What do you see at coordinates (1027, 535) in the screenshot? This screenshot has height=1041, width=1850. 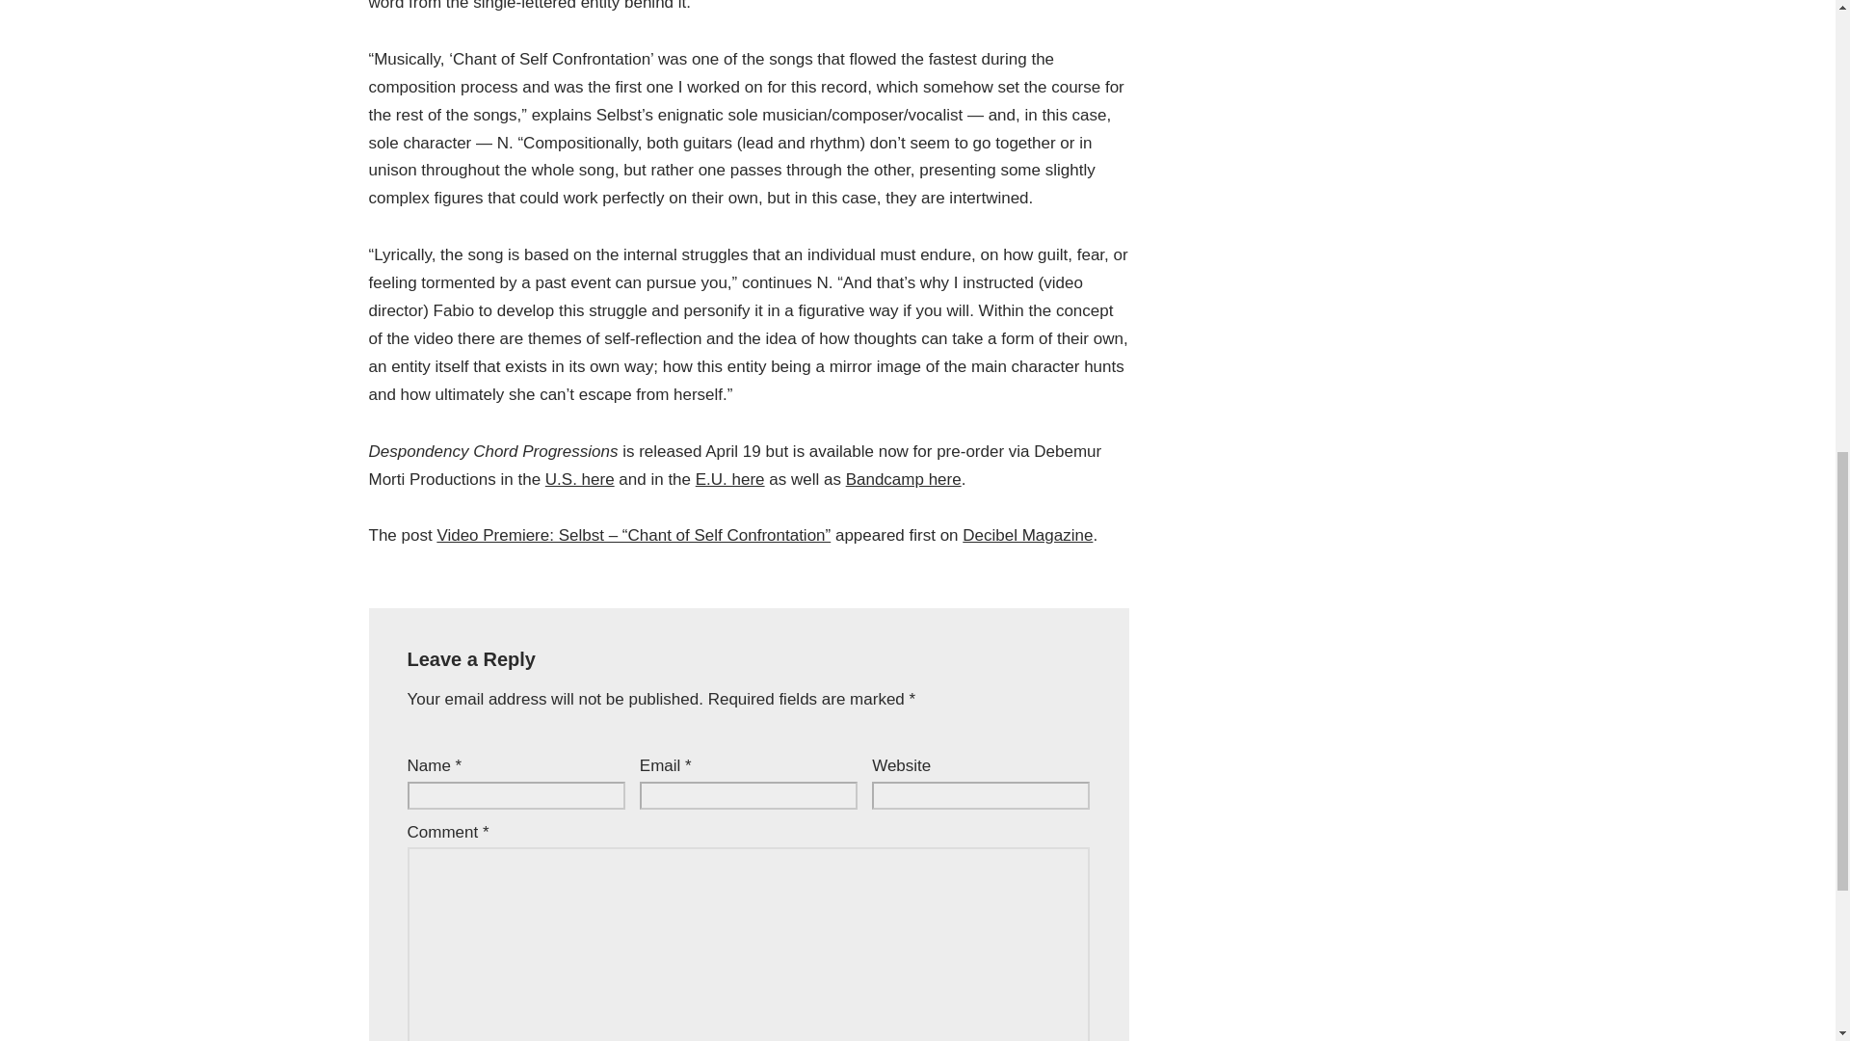 I see `Decibel Magazine` at bounding box center [1027, 535].